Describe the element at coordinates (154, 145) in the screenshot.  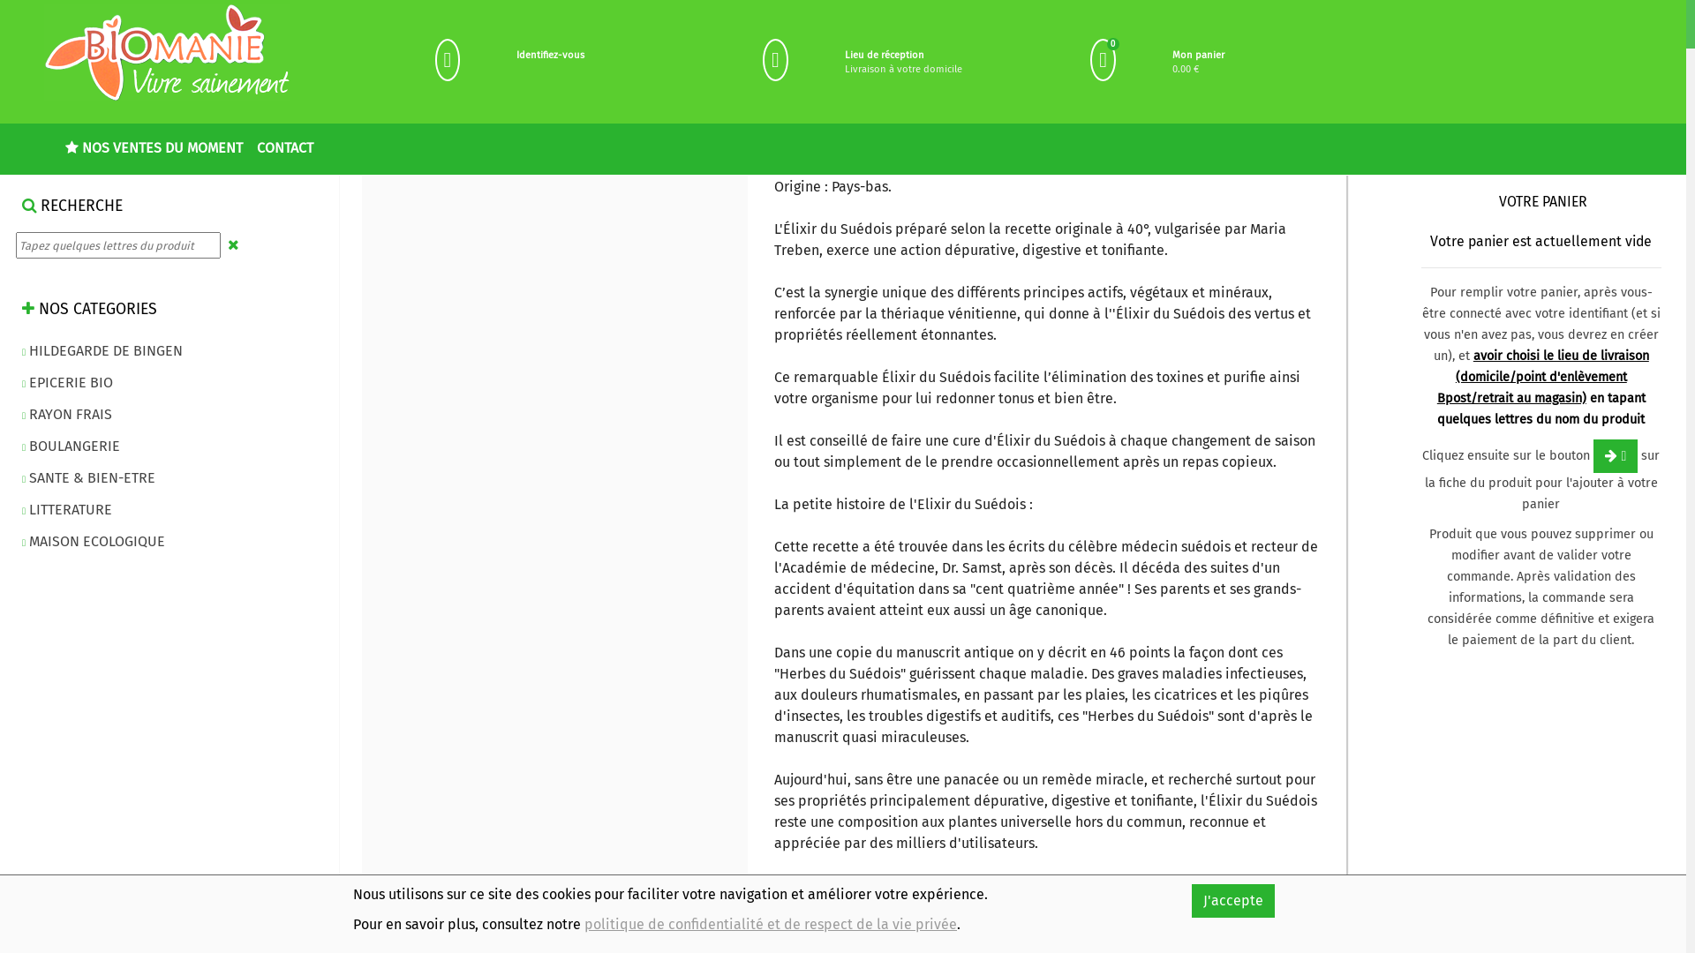
I see `NOS VENTES DU MOMENT` at that location.